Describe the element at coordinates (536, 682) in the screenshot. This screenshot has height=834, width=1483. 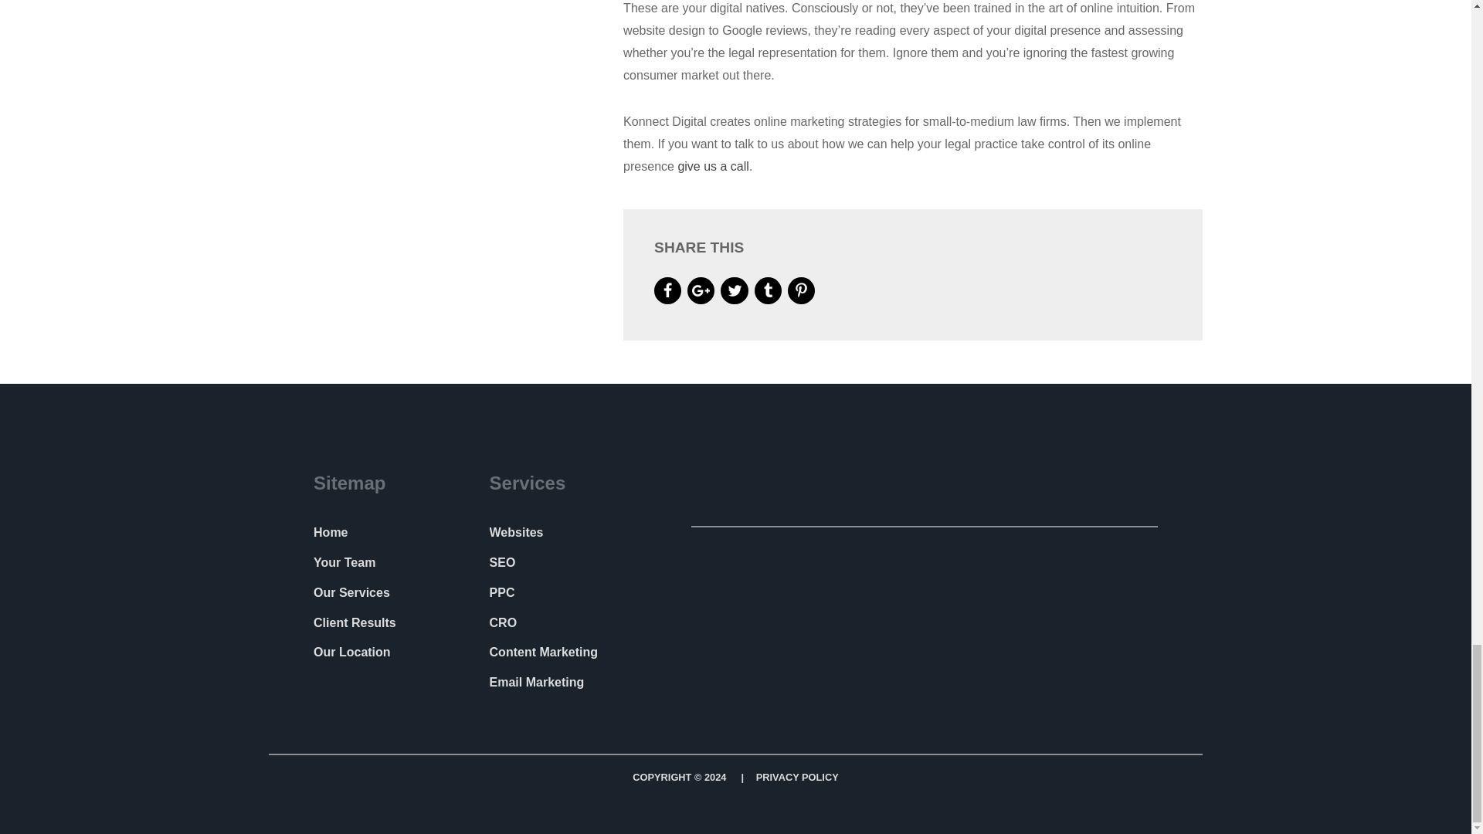
I see `Email Marketing` at that location.